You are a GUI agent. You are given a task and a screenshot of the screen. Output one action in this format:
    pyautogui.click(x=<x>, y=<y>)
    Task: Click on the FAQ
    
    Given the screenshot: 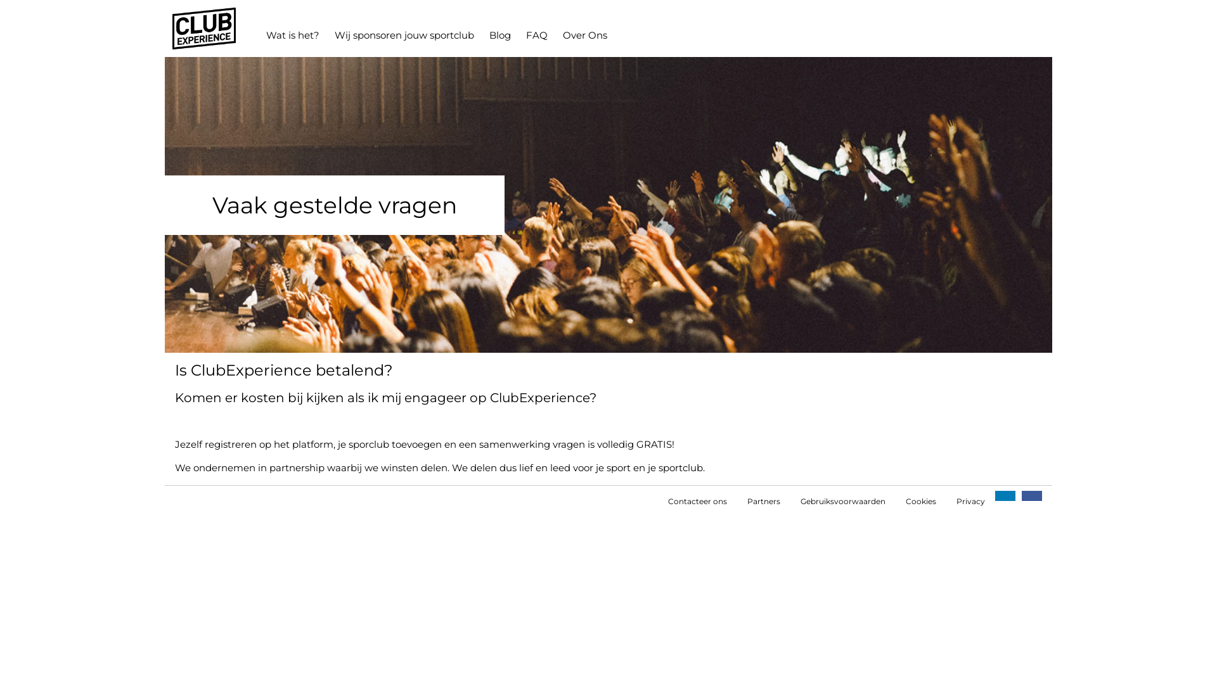 What is the action you would take?
    pyautogui.click(x=537, y=35)
    